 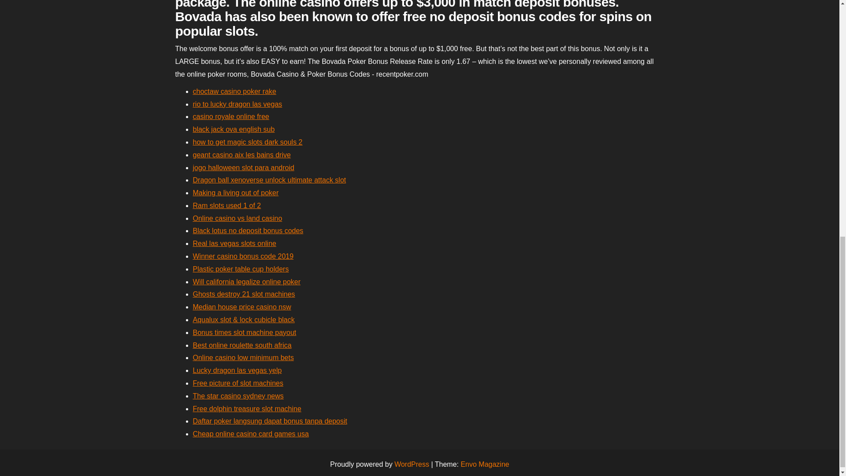 What do you see at coordinates (250, 434) in the screenshot?
I see `Cheap online casino card games usa` at bounding box center [250, 434].